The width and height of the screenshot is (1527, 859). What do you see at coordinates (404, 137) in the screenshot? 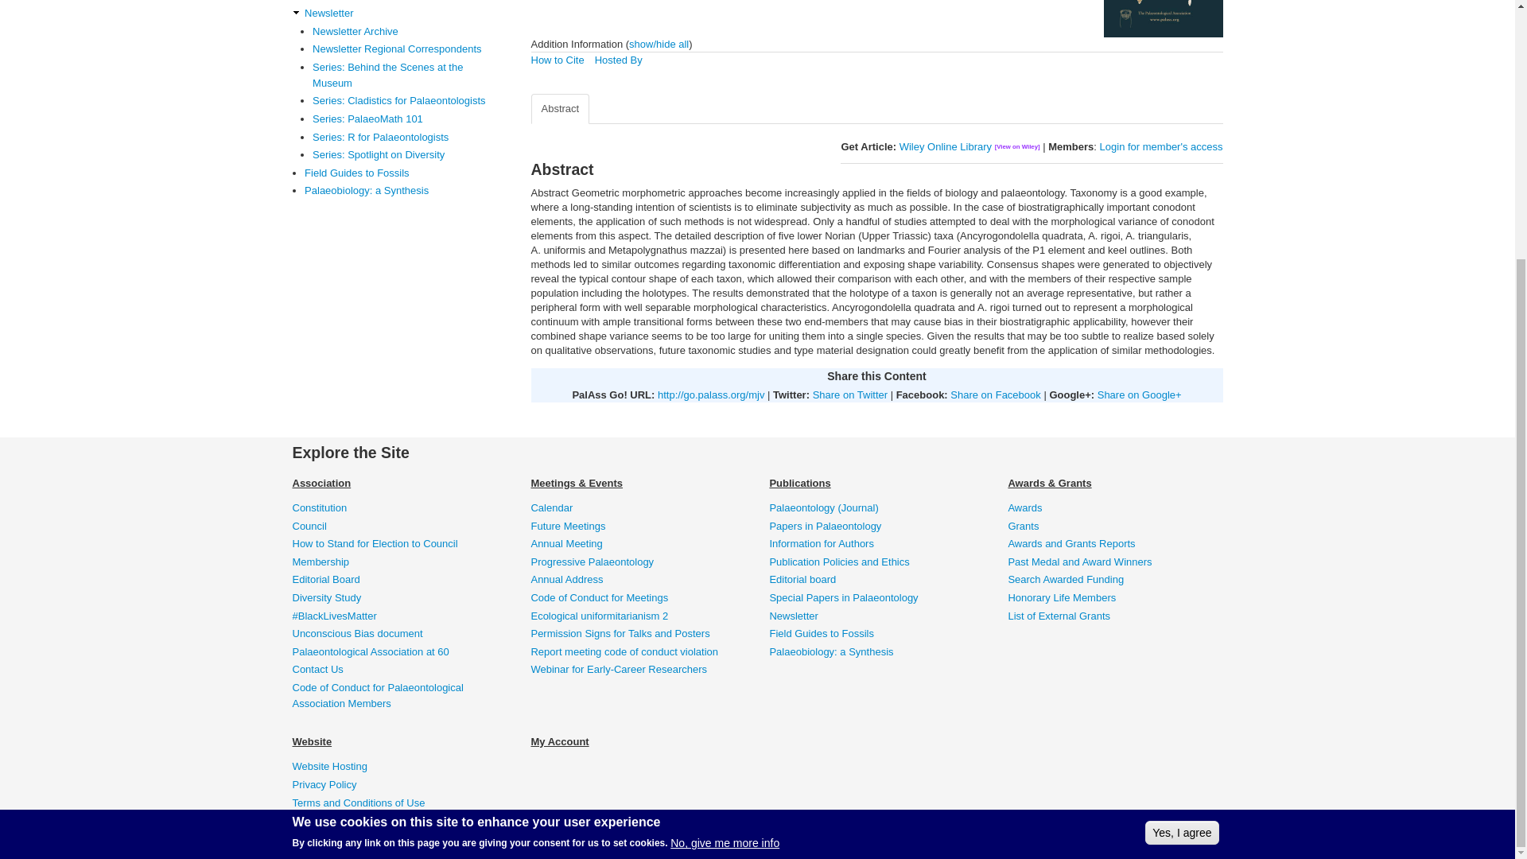
I see `Series: R for Palaeontologists` at bounding box center [404, 137].